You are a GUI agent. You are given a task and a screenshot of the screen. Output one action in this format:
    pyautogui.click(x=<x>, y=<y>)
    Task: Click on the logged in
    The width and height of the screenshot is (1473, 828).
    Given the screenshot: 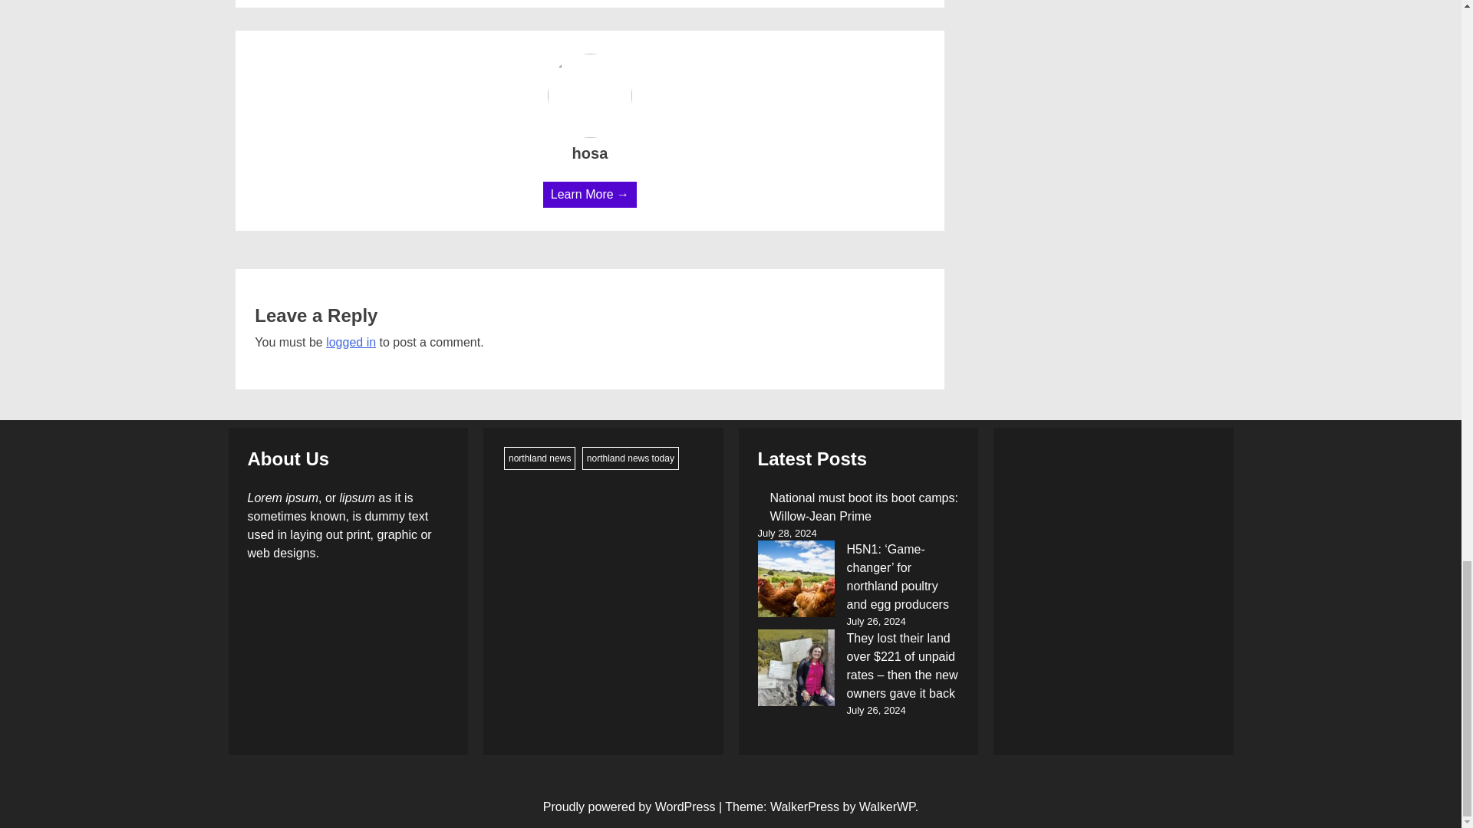 What is the action you would take?
    pyautogui.click(x=350, y=342)
    